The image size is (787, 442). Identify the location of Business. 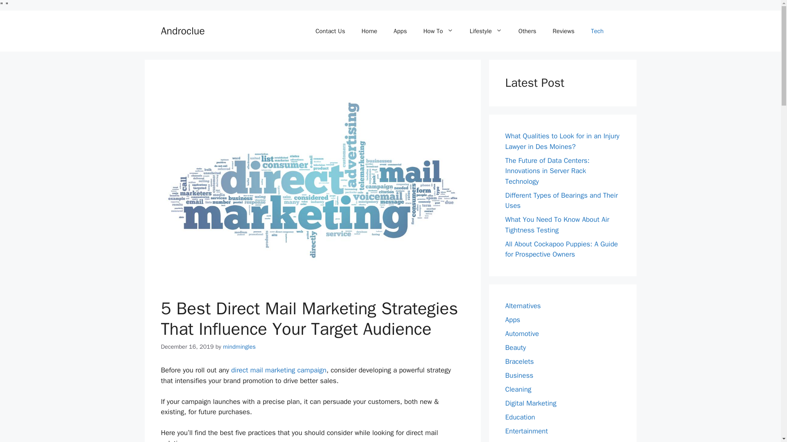
(519, 375).